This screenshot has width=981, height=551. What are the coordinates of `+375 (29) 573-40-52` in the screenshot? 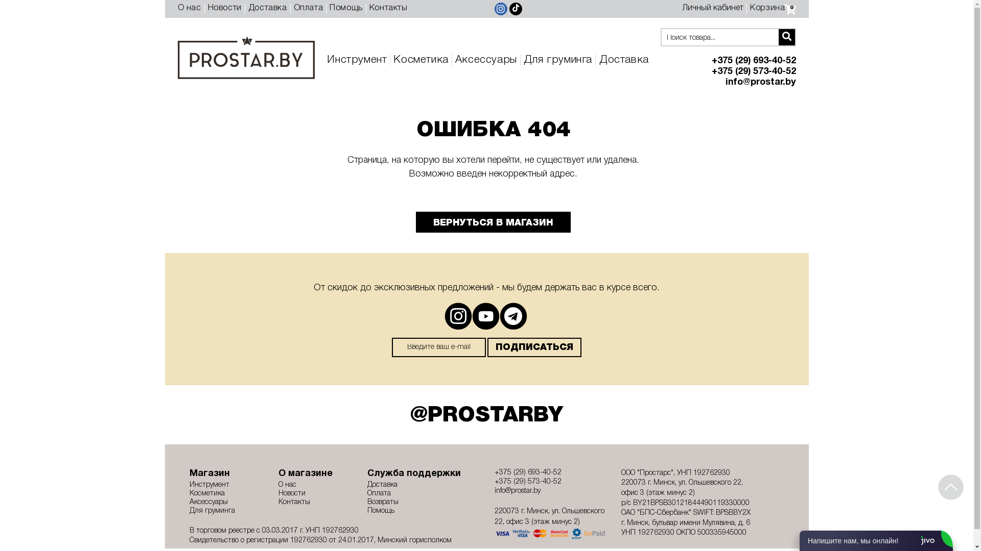 It's located at (740, 72).